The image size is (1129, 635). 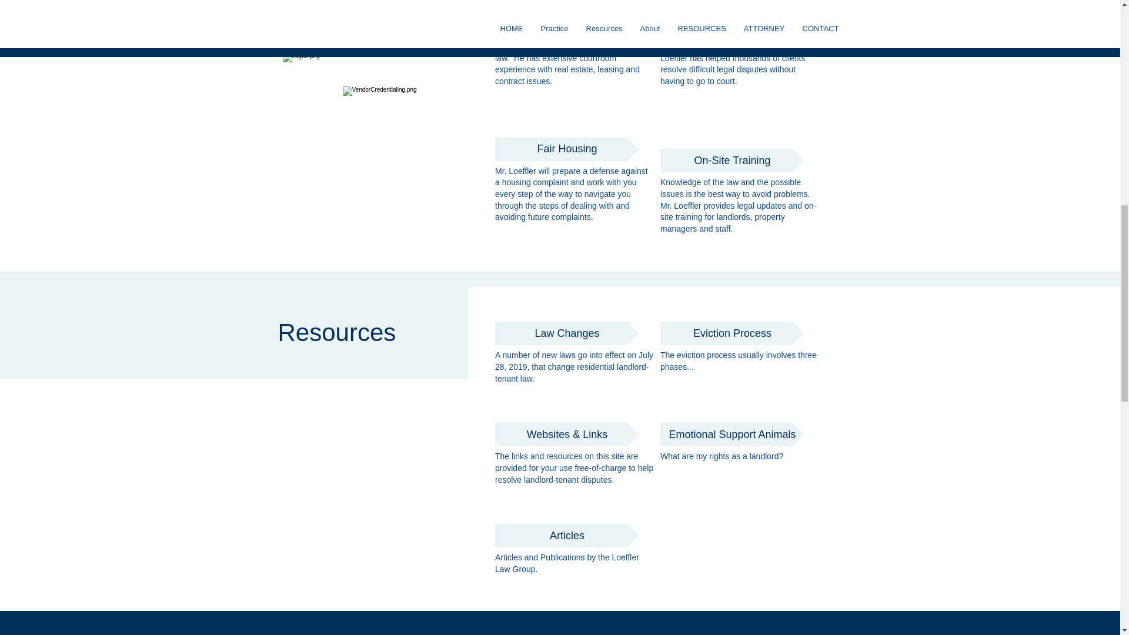 I want to click on Law Changes, so click(x=567, y=333).